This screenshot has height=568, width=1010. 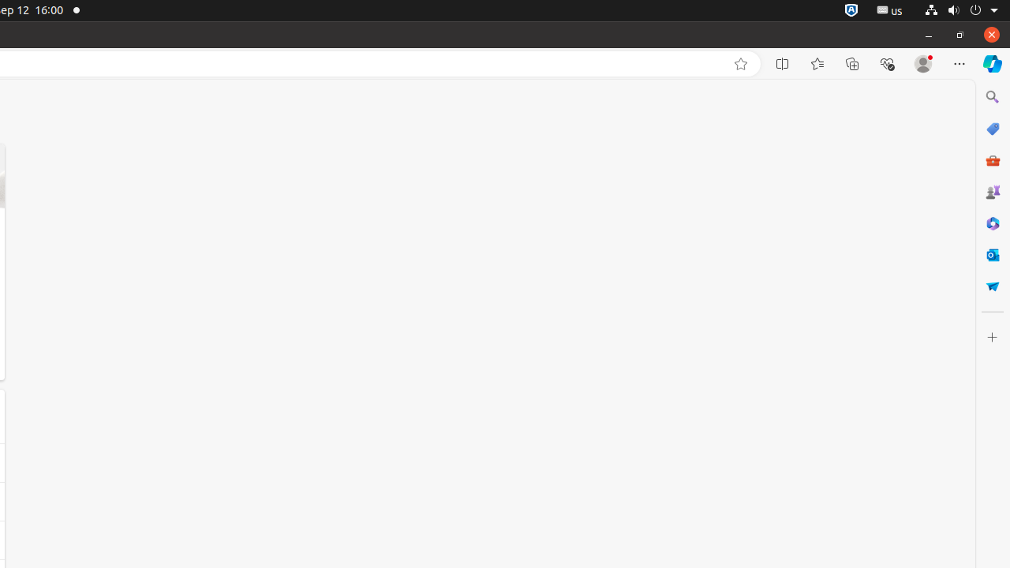 I want to click on :1.72/StatusNotifierItem, so click(x=851, y=11).